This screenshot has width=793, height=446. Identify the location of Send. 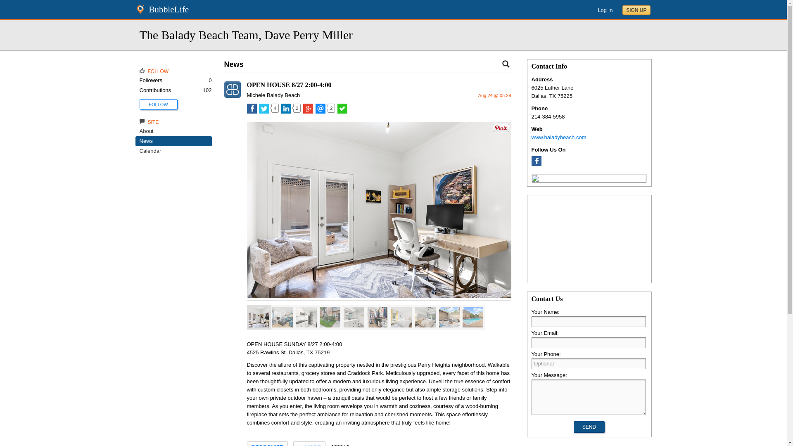
(589, 427).